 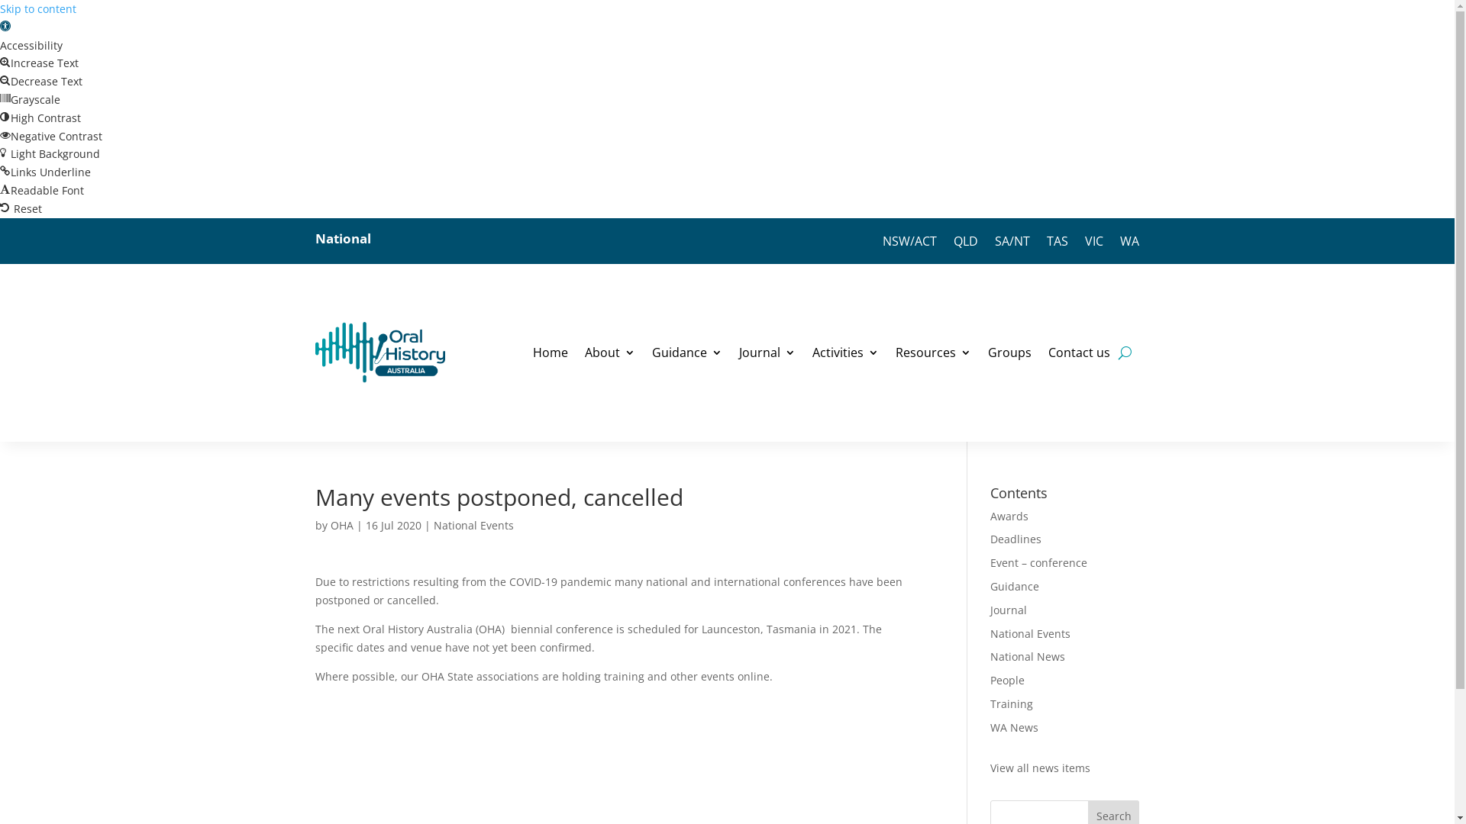 I want to click on National News, so click(x=1028, y=656).